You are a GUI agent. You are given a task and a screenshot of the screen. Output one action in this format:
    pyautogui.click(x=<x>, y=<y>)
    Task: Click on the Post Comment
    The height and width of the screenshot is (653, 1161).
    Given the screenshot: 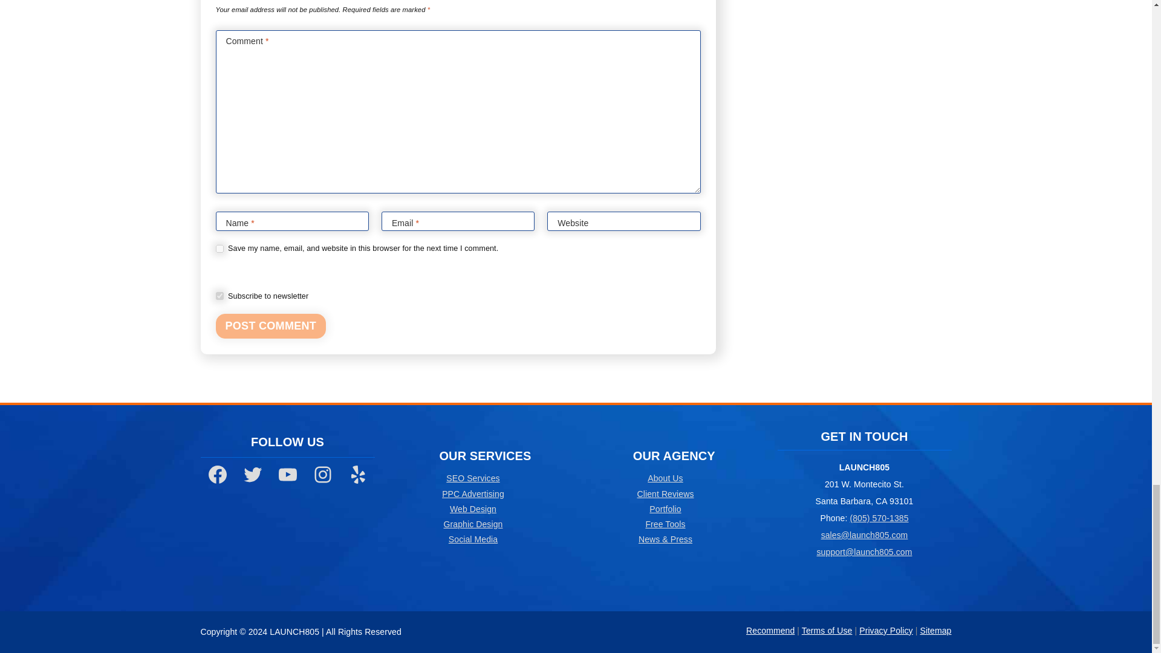 What is the action you would take?
    pyautogui.click(x=270, y=326)
    